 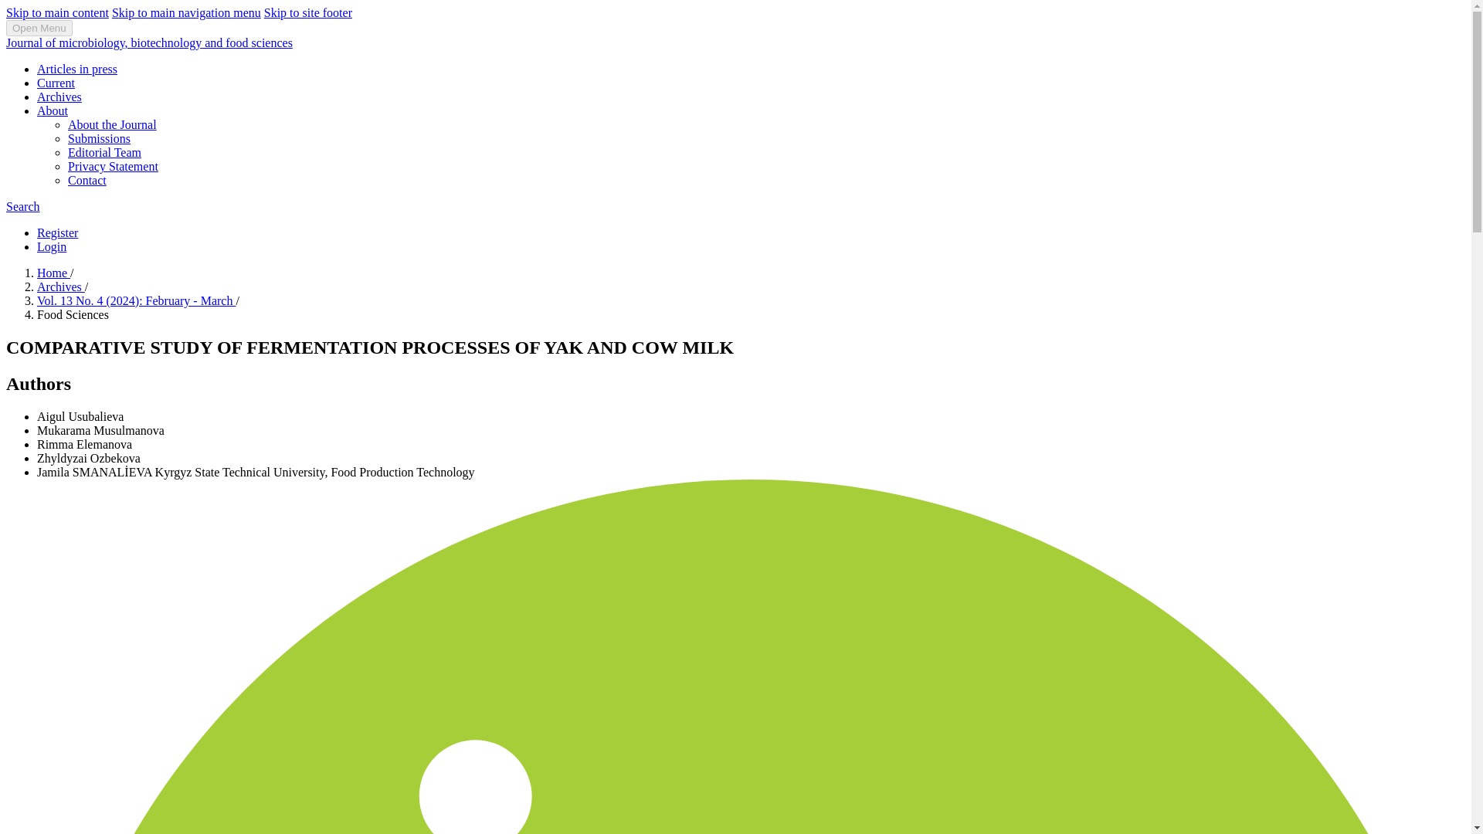 I want to click on Skip to main content, so click(x=57, y=12).